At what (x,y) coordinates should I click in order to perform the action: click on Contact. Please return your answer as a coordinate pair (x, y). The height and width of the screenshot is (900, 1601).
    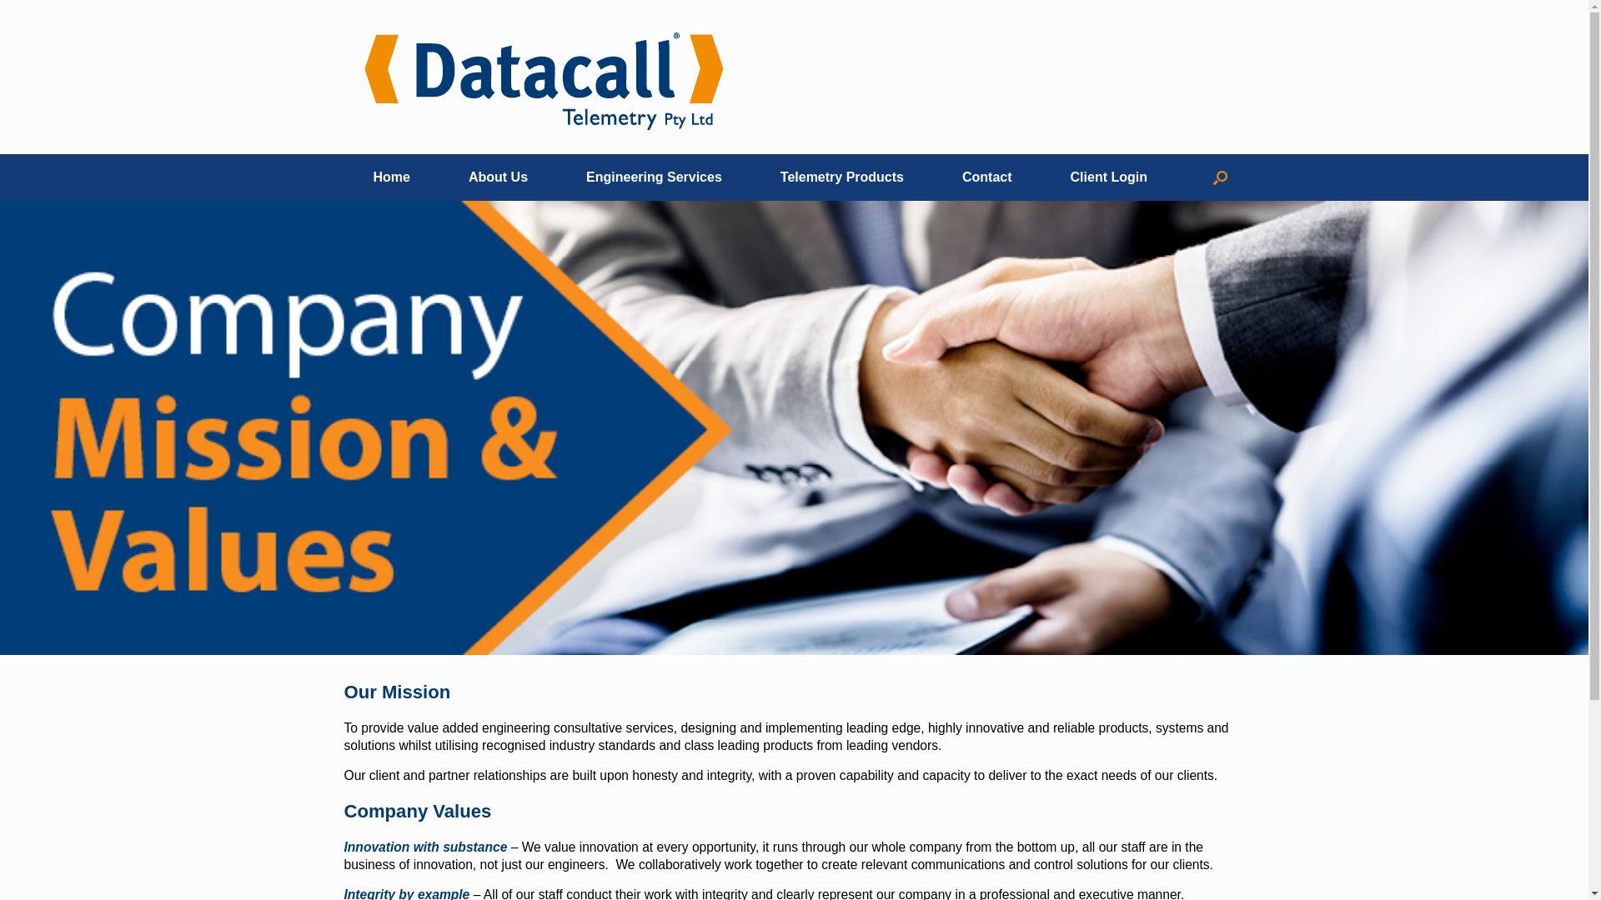
    Looking at the image, I should click on (987, 177).